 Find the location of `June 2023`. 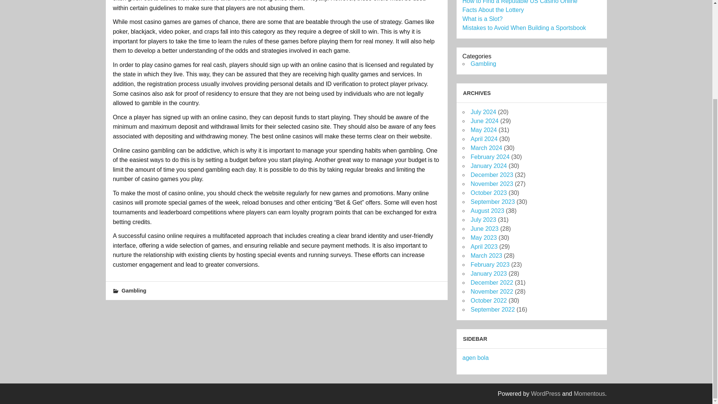

June 2023 is located at coordinates (484, 228).